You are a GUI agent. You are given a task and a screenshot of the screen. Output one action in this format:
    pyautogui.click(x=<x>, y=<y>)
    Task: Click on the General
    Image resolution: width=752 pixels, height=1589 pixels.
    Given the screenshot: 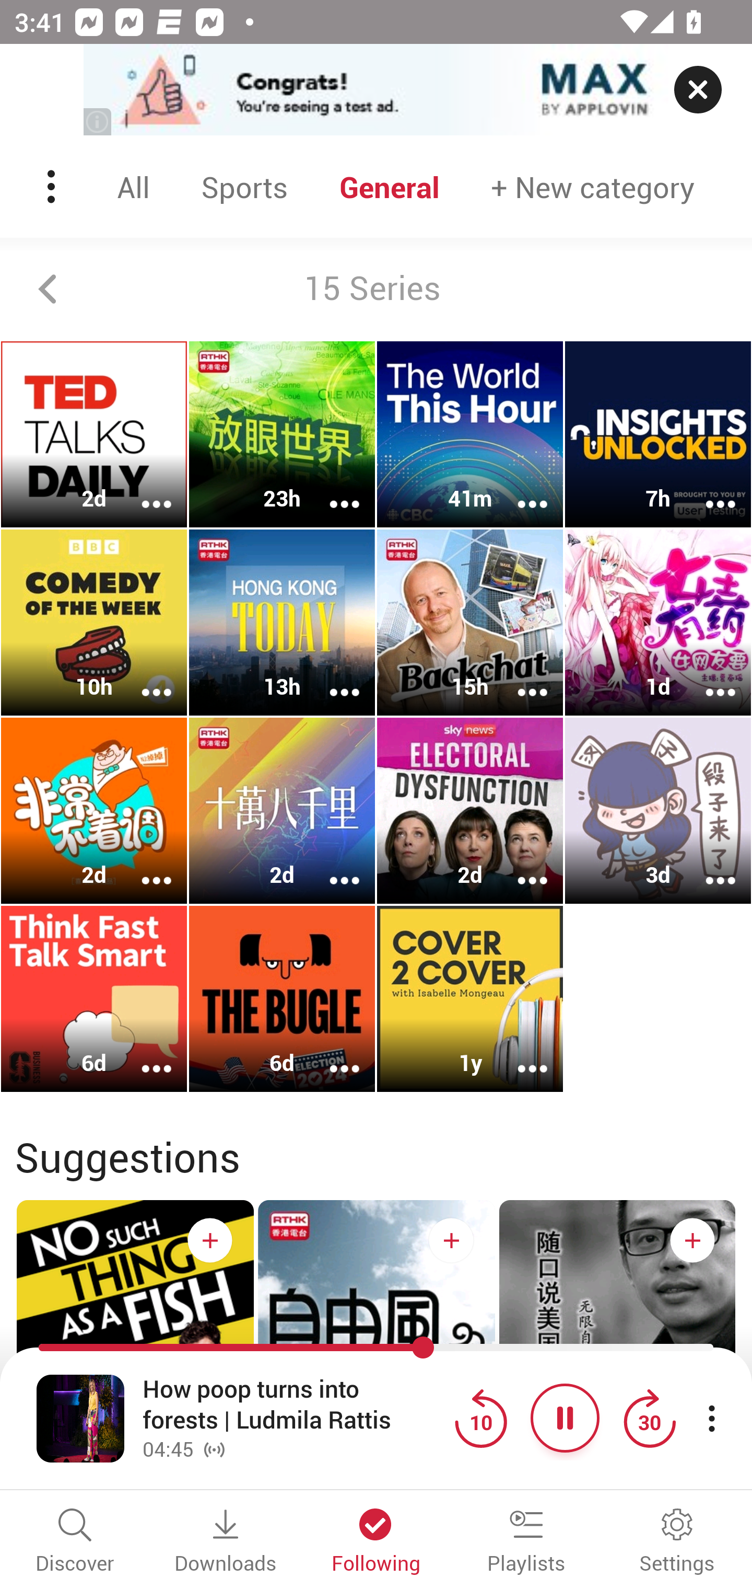 What is the action you would take?
    pyautogui.click(x=390, y=187)
    